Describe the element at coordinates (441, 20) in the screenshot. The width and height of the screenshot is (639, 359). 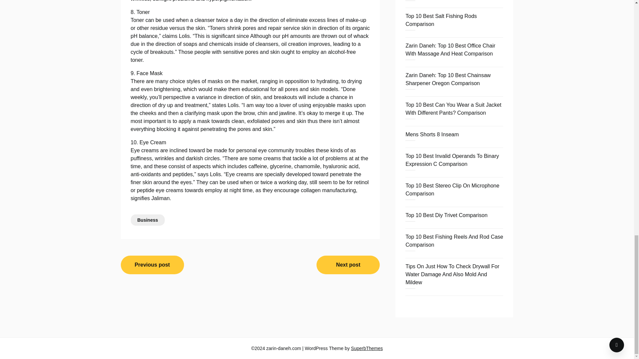
I see `Top 10 Best Salt Fishing Rods Comparison` at that location.